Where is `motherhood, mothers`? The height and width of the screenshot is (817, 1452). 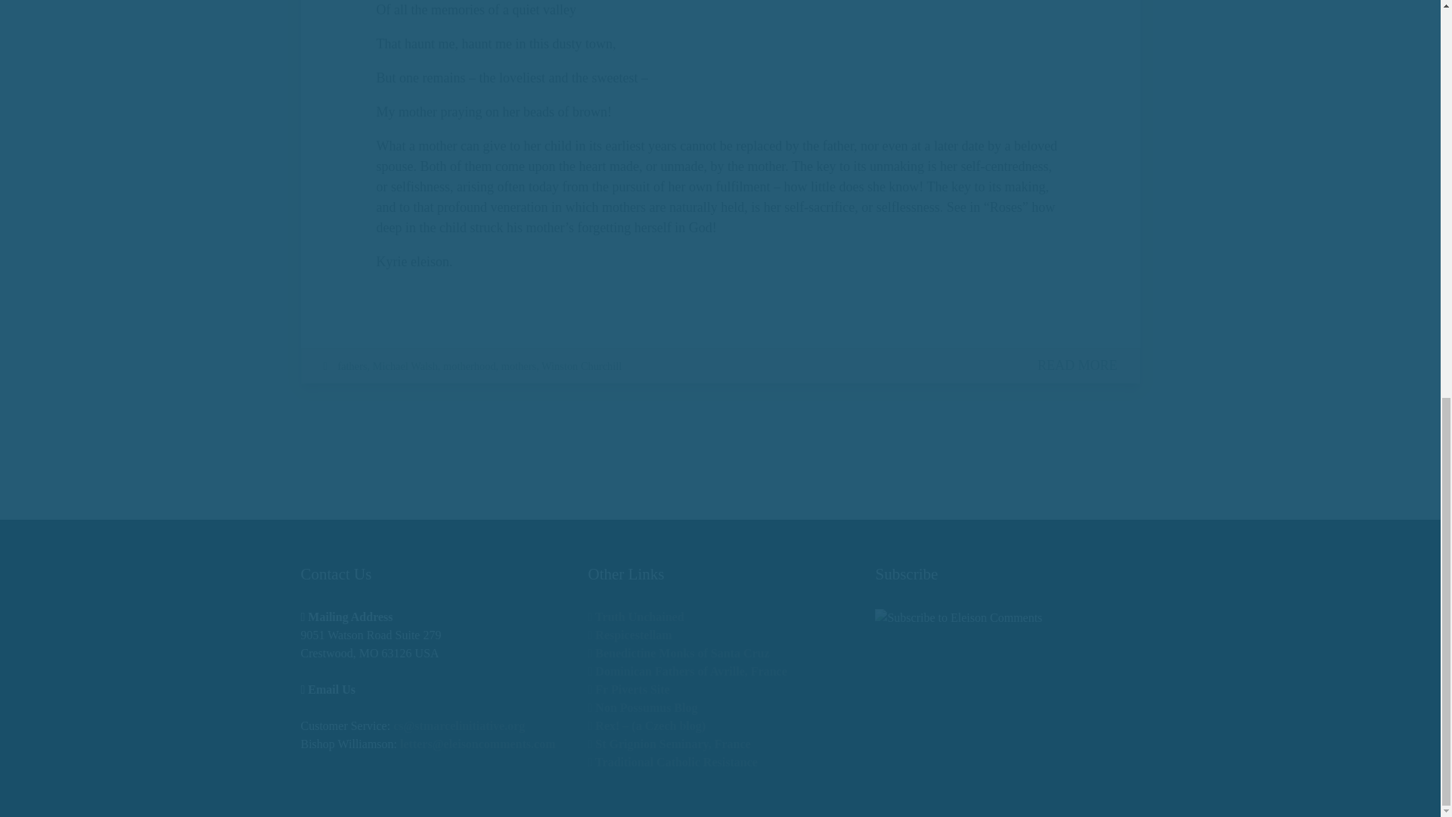
motherhood, mothers is located at coordinates (489, 366).